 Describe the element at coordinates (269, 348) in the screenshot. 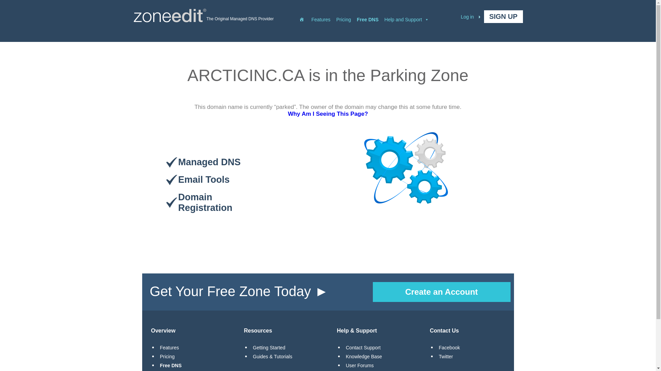

I see `Getting Started` at that location.